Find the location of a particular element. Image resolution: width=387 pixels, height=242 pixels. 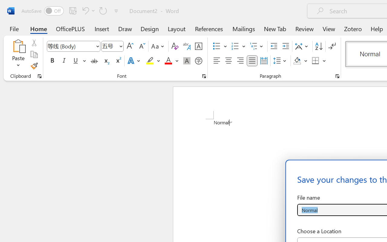

New Tab is located at coordinates (275, 28).